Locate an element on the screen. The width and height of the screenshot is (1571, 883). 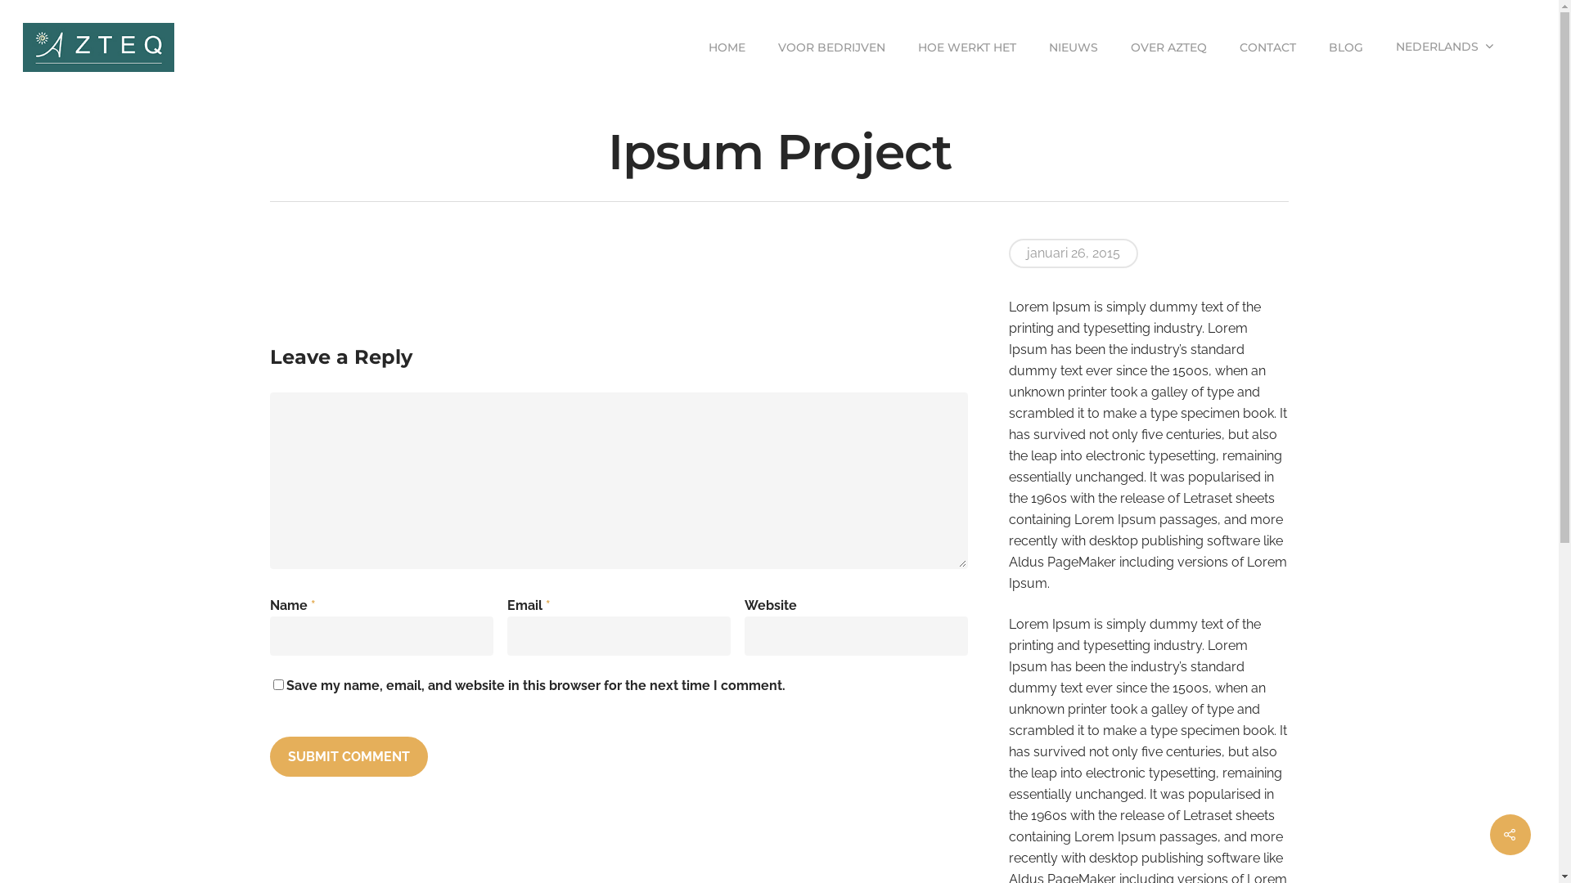
NIEUWS is located at coordinates (1074, 47).